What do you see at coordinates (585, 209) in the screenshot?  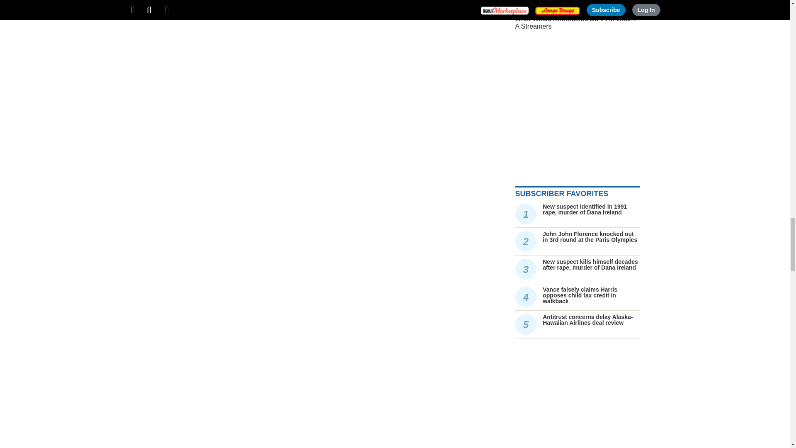 I see `New suspect identified in 1991 rape, murder of Dana Ireland` at bounding box center [585, 209].